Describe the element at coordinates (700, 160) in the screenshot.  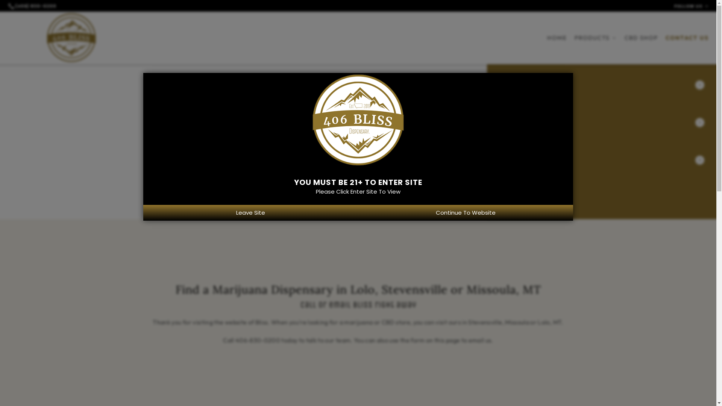
I see `See Details` at that location.